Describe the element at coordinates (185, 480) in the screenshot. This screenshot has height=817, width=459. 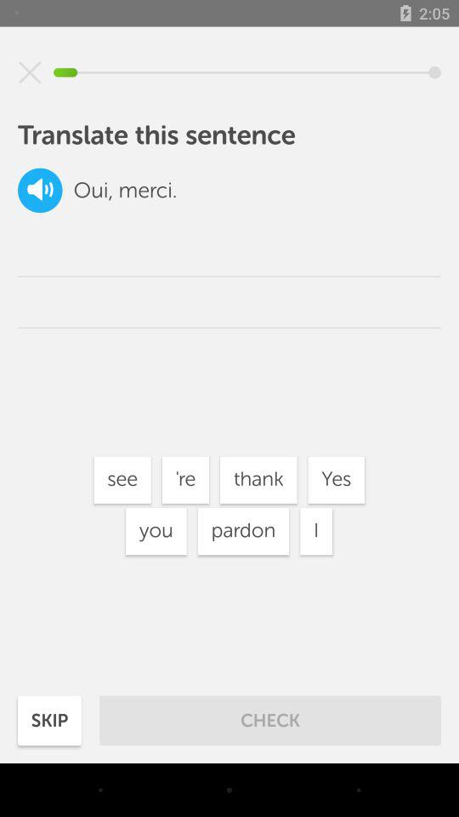
I see `click the item next to thank` at that location.